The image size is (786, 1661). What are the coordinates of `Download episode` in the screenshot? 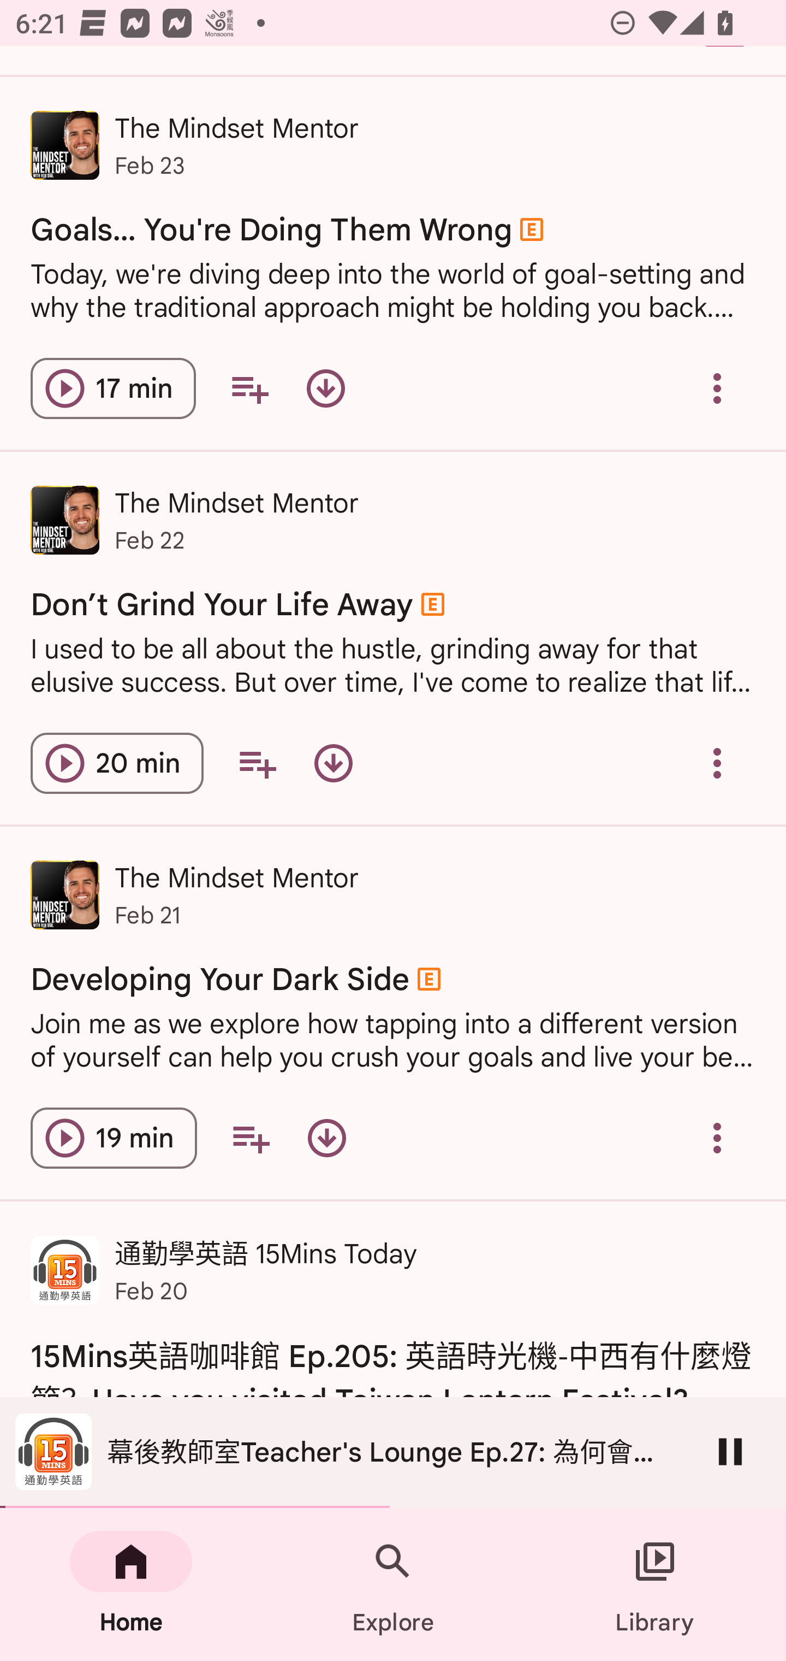 It's located at (334, 763).